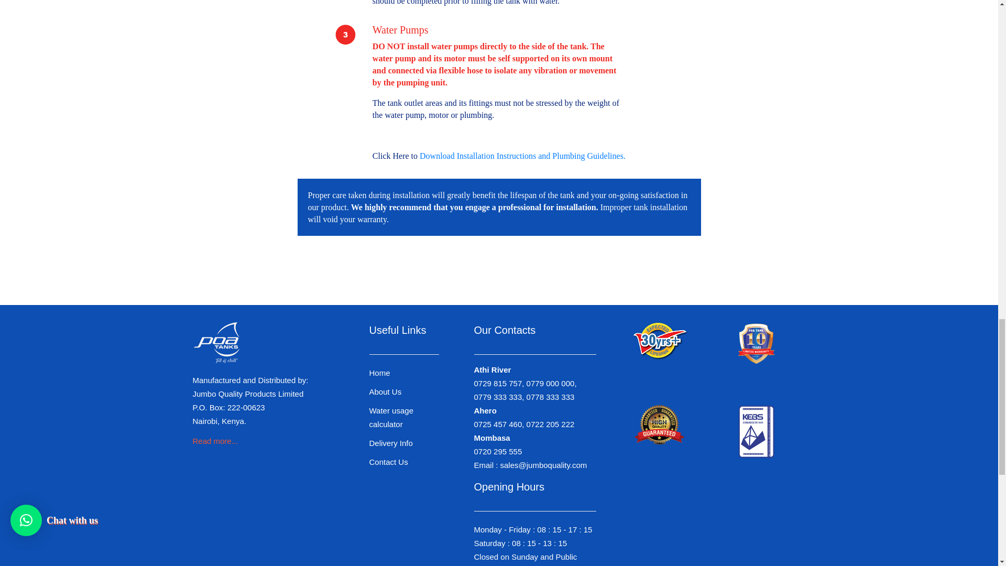 This screenshot has height=566, width=1006. Describe the element at coordinates (345, 35) in the screenshot. I see `icon3` at that location.